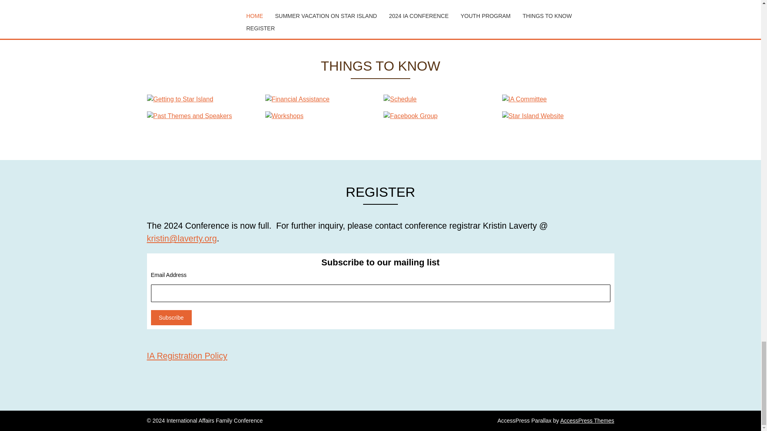 The image size is (767, 431). I want to click on Subscribe, so click(171, 318).